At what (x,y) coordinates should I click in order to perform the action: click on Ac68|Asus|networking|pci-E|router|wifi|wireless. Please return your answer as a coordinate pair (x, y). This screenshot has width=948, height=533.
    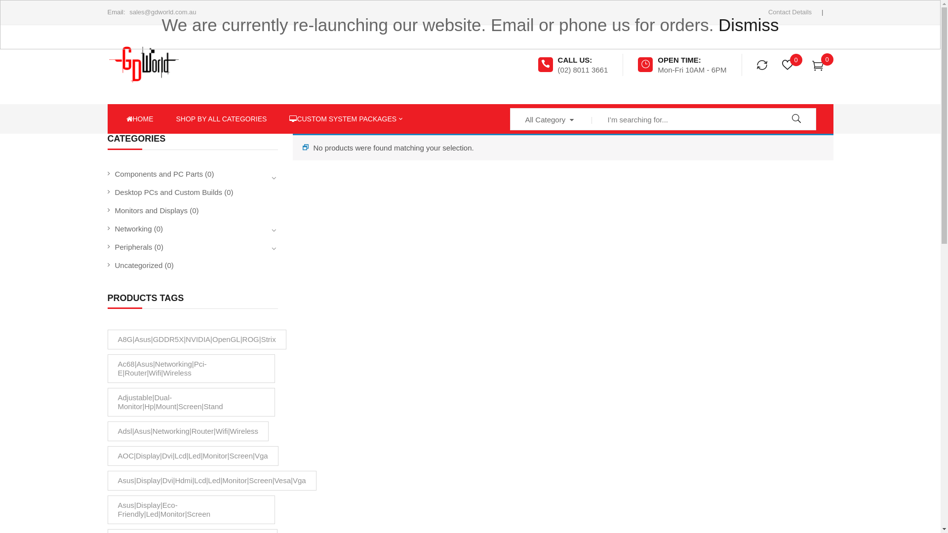
    Looking at the image, I should click on (192, 369).